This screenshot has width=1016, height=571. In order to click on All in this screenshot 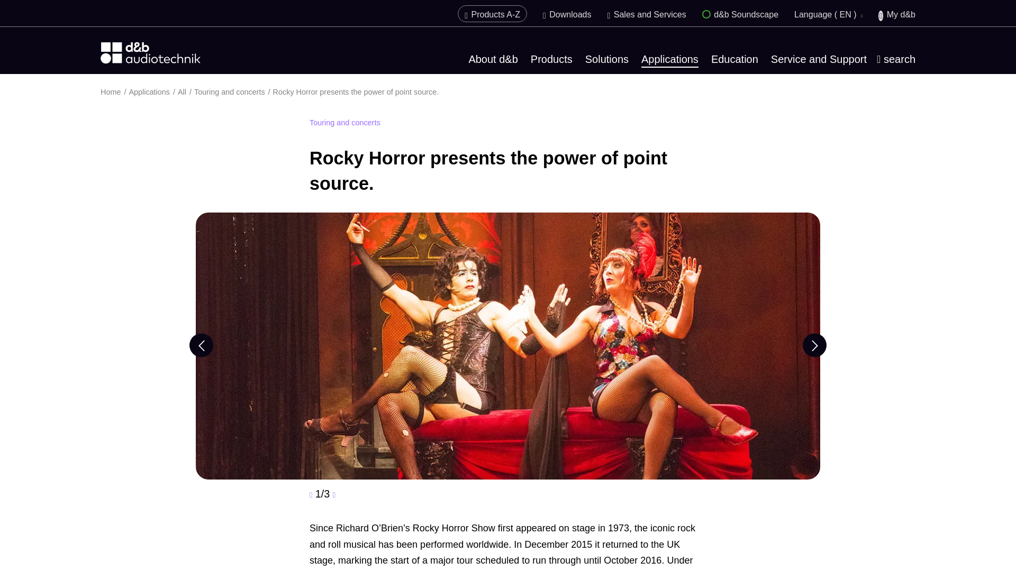, I will do `click(186, 92)`.